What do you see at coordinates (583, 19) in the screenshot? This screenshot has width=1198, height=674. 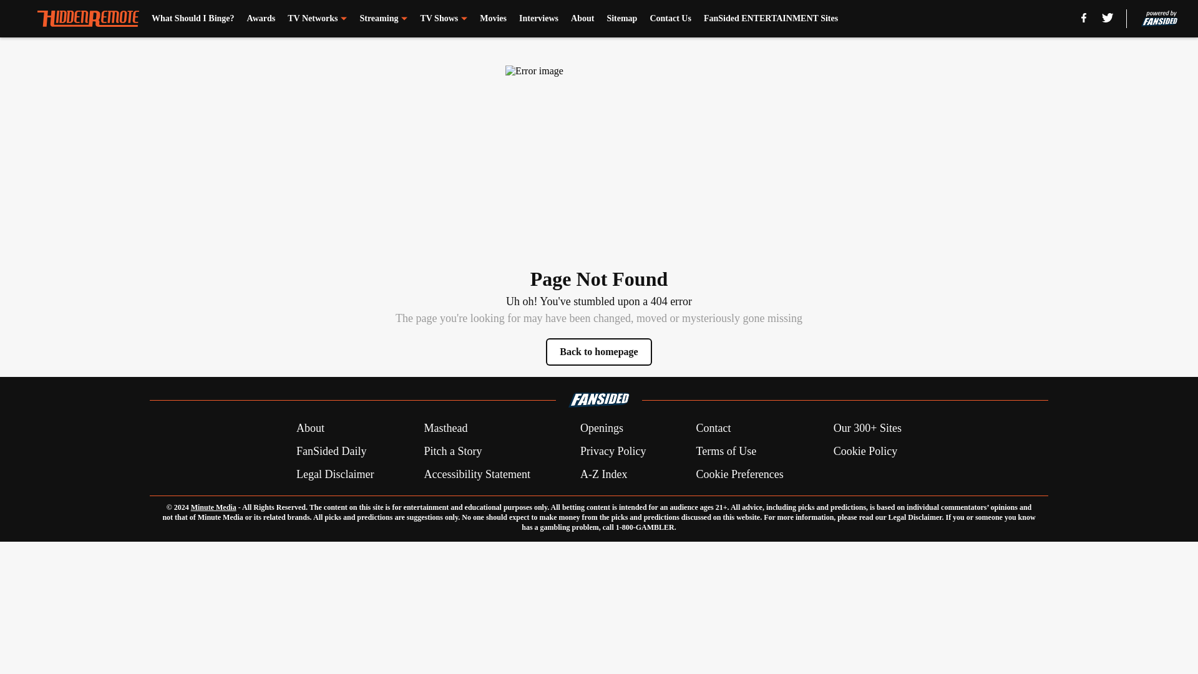 I see `About` at bounding box center [583, 19].